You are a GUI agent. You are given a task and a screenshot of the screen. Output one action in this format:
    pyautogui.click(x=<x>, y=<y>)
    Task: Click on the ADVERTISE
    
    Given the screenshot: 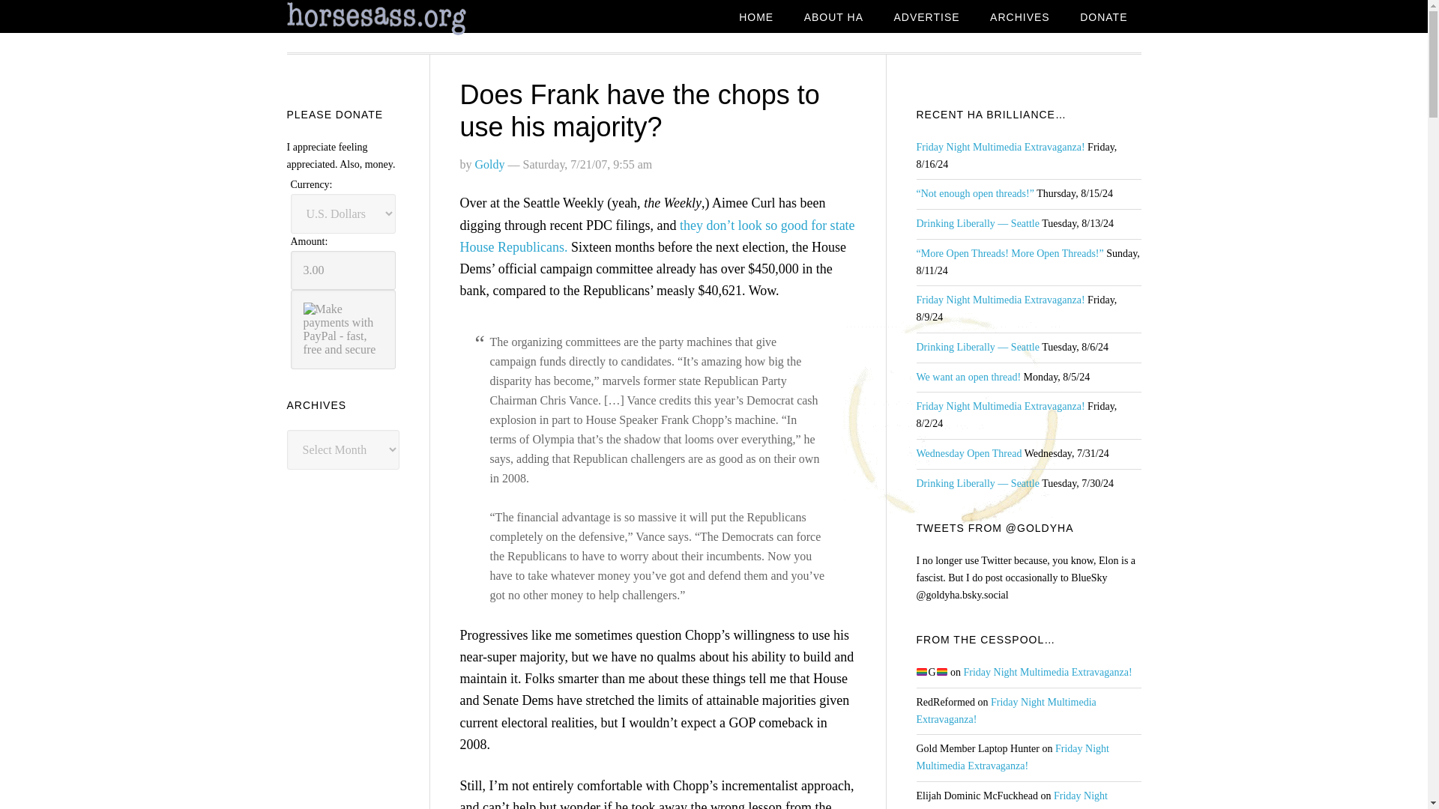 What is the action you would take?
    pyautogui.click(x=926, y=18)
    